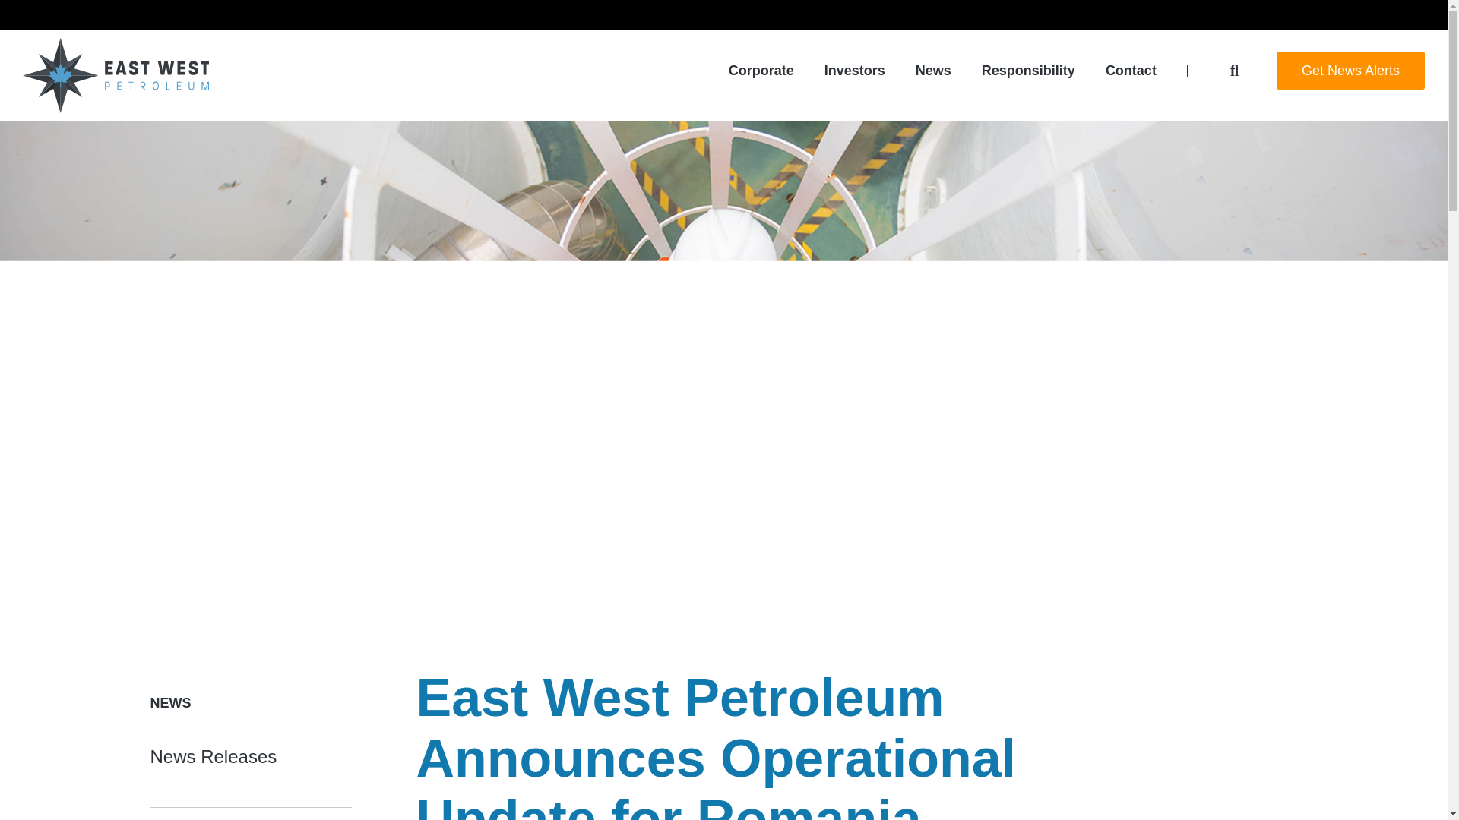 Image resolution: width=1459 pixels, height=820 pixels. Describe the element at coordinates (213, 756) in the screenshot. I see `News Releases` at that location.